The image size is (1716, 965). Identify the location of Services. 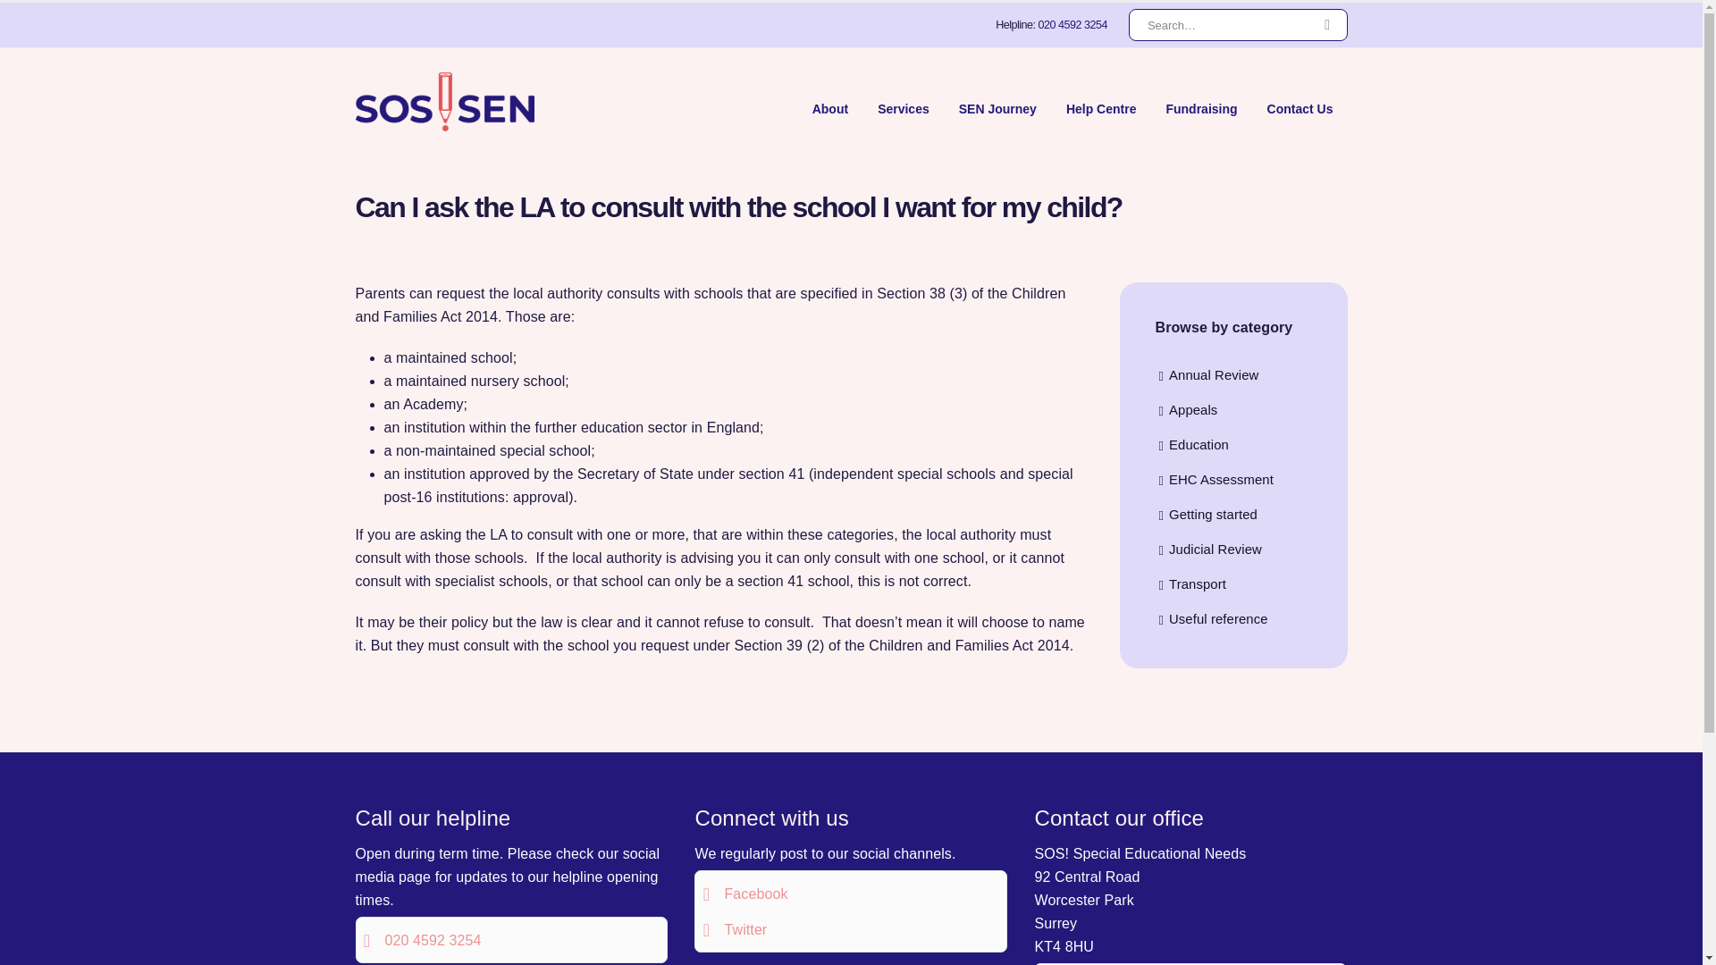
(903, 108).